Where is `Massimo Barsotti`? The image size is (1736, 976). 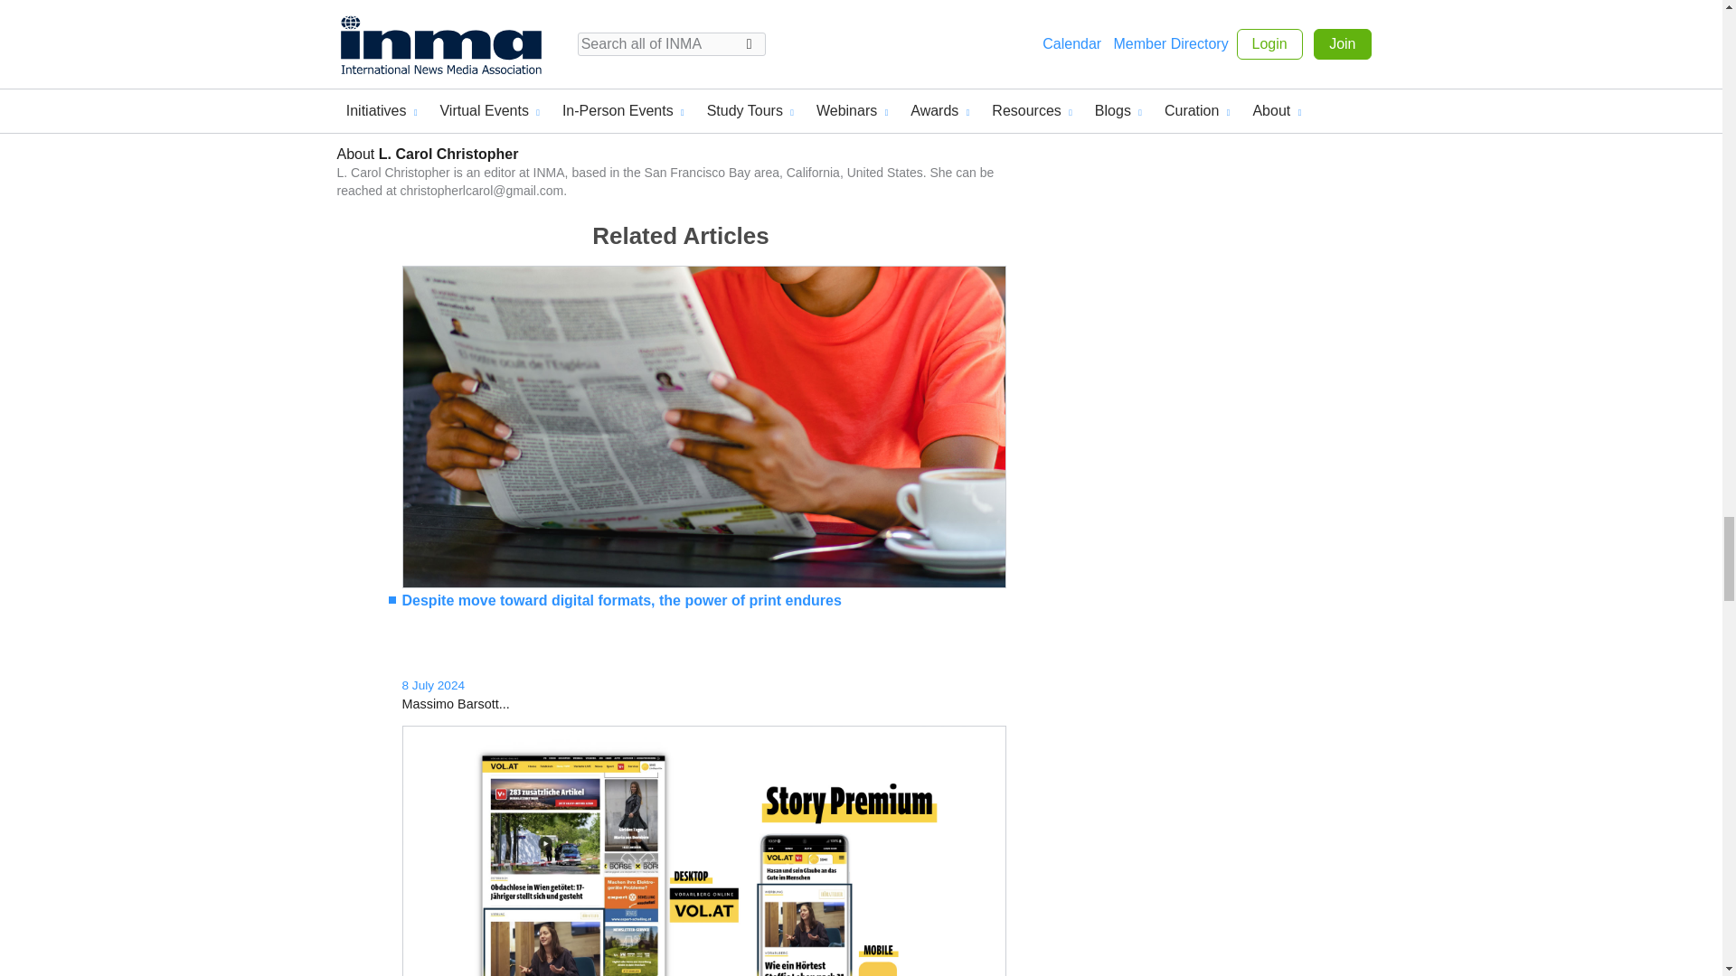
Massimo Barsotti is located at coordinates (703, 704).